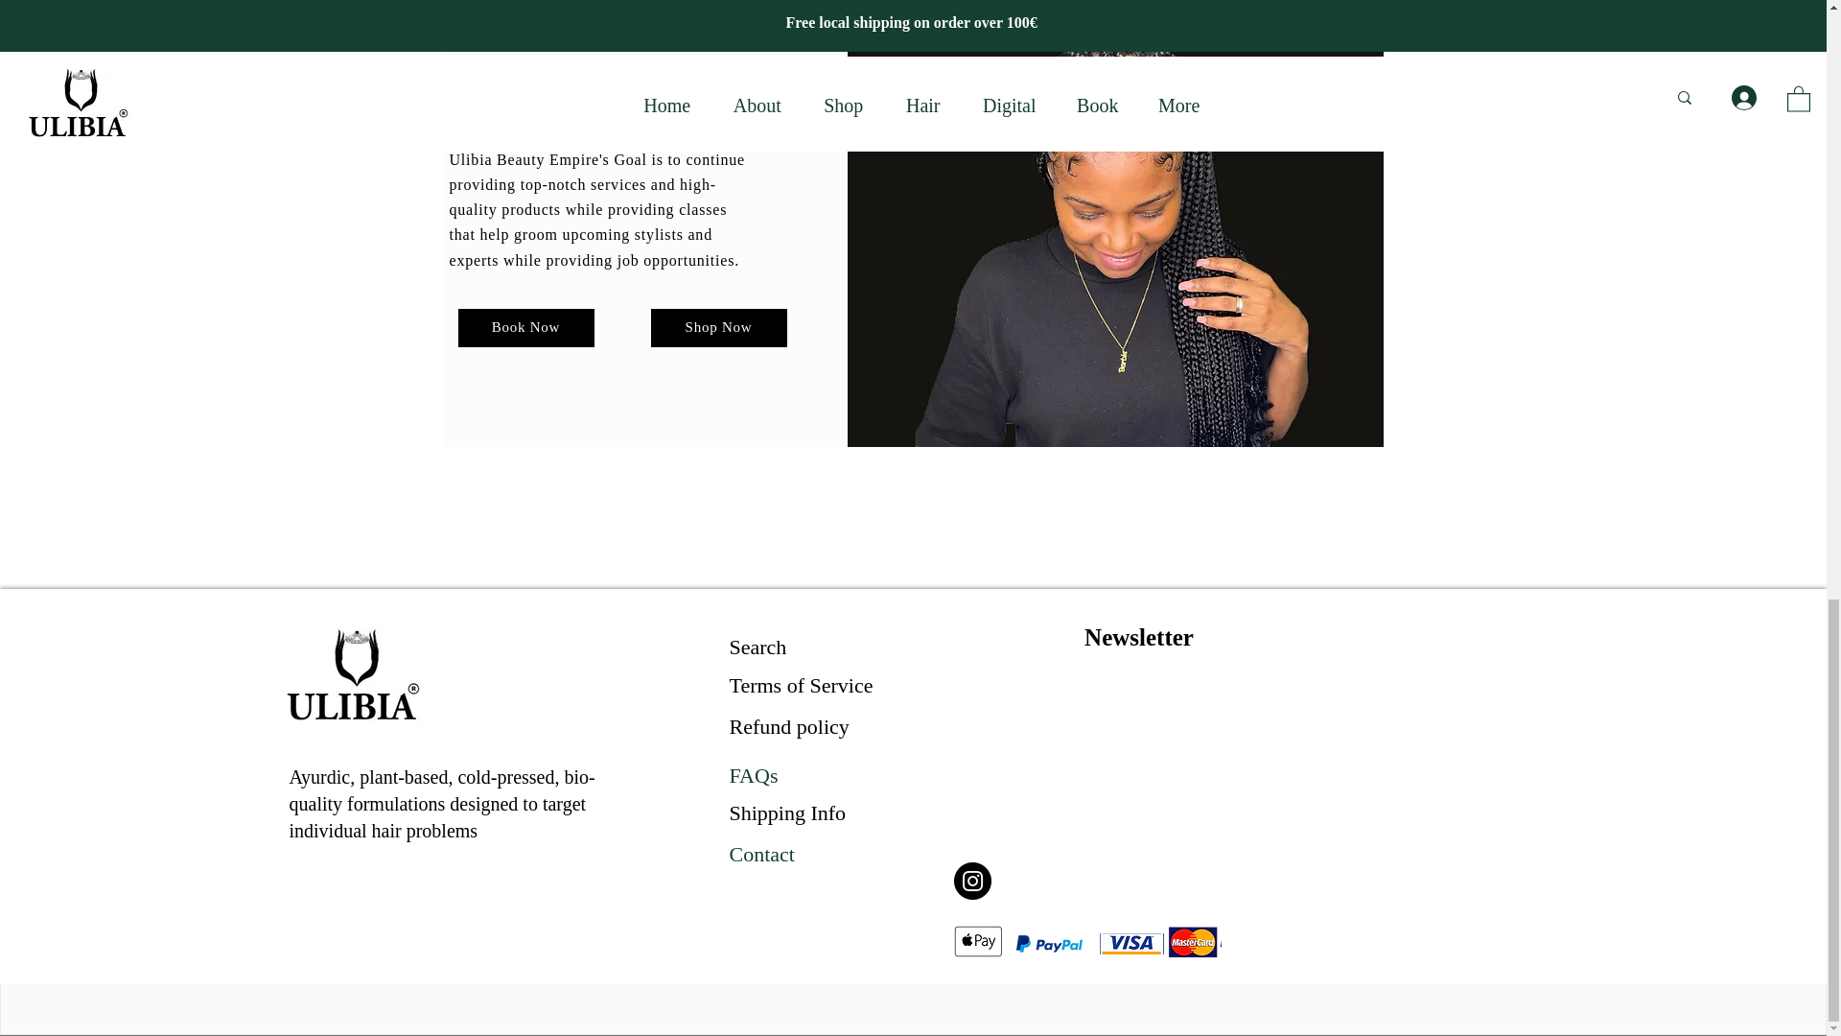  What do you see at coordinates (801, 685) in the screenshot?
I see `Terms of Service` at bounding box center [801, 685].